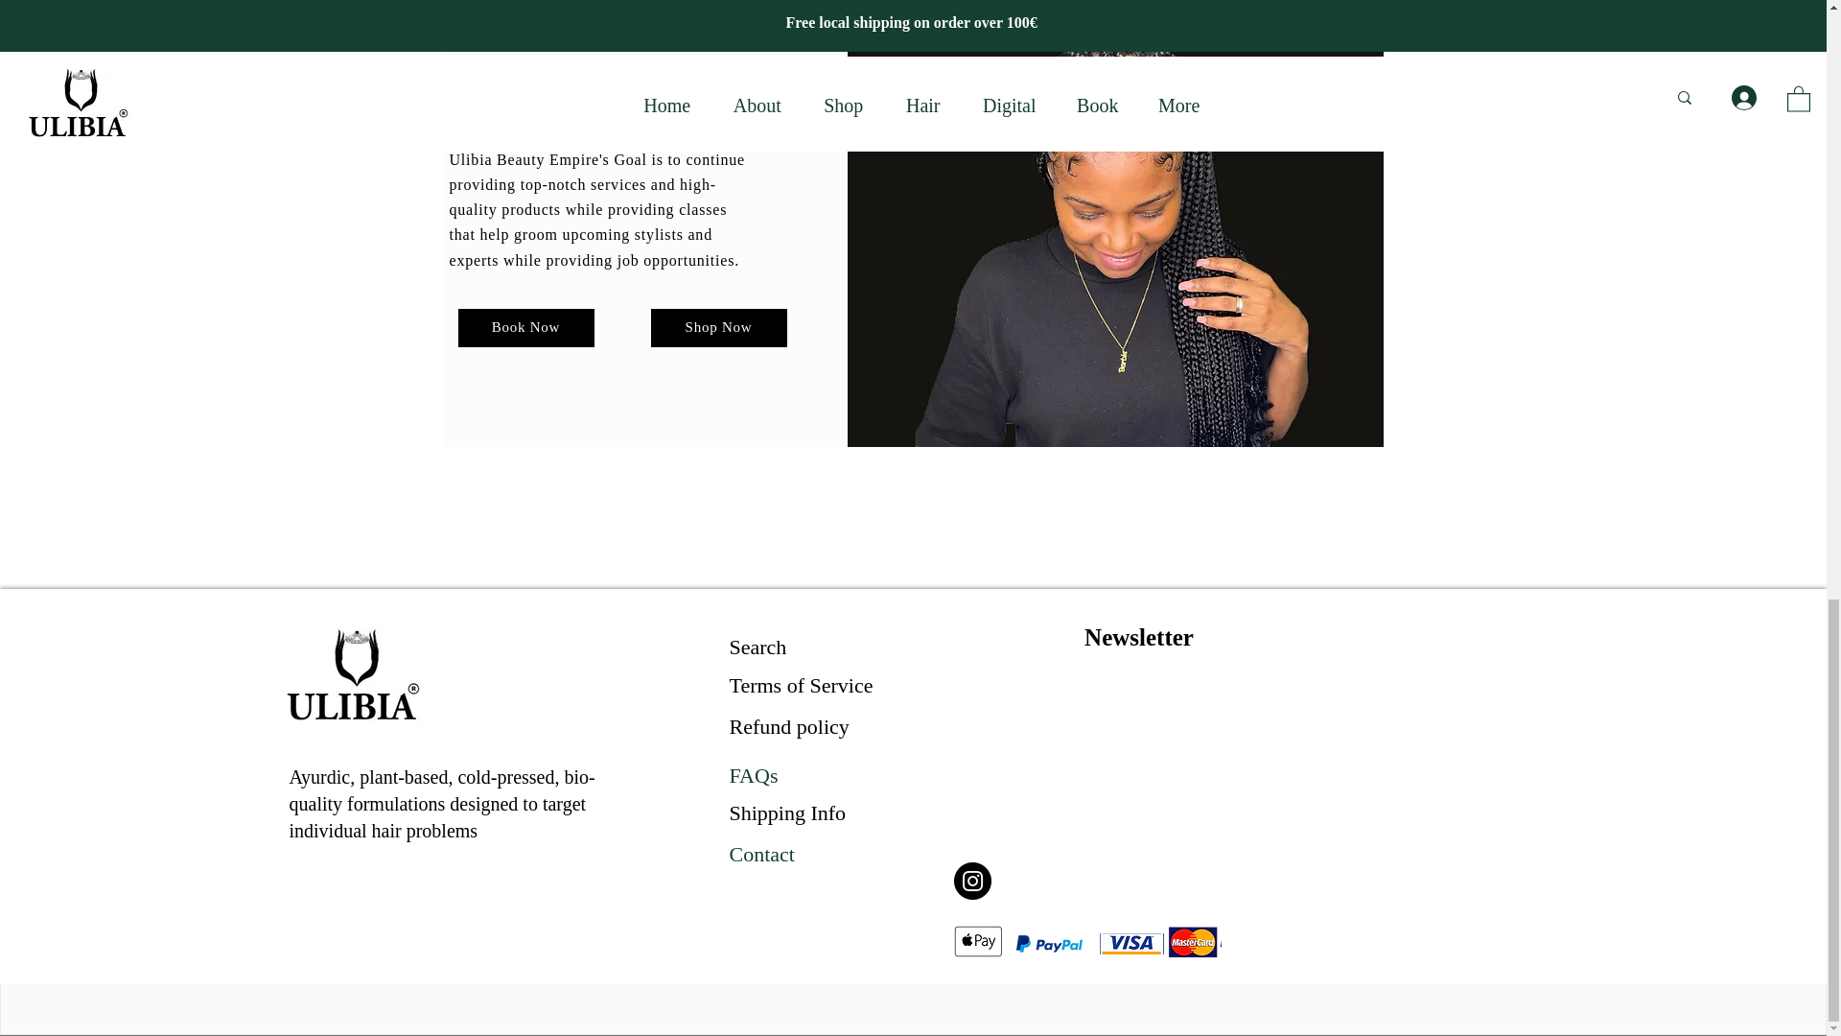  What do you see at coordinates (801, 685) in the screenshot?
I see `Terms of Service` at bounding box center [801, 685].